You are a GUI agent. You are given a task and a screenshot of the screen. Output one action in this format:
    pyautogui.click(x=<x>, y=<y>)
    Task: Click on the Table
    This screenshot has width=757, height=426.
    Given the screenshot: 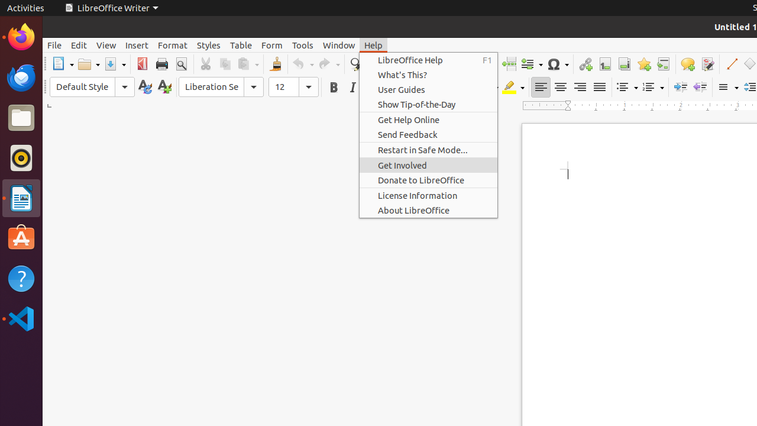 What is the action you would take?
    pyautogui.click(x=241, y=45)
    